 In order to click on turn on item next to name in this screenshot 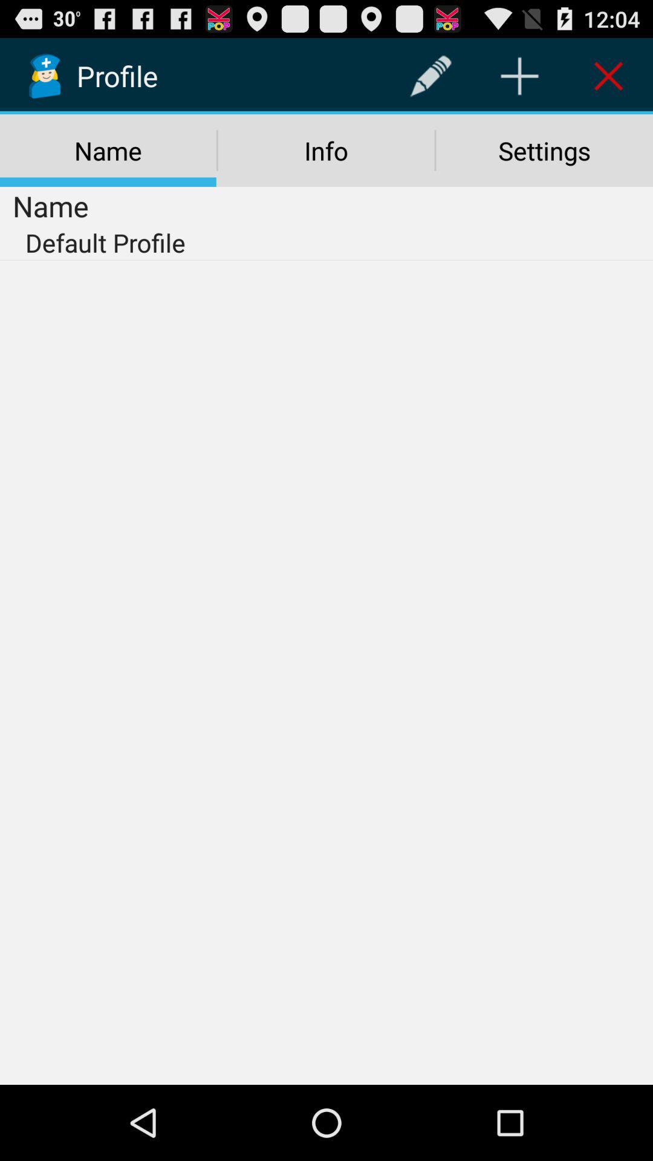, I will do `click(430, 76)`.